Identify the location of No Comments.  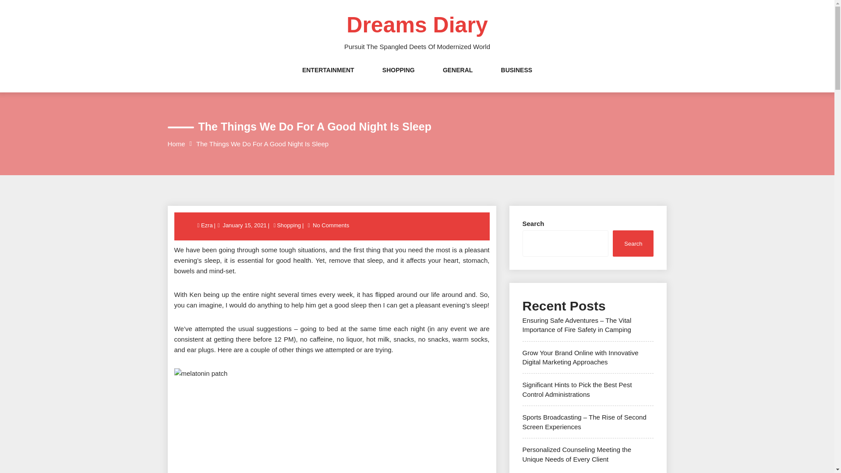
(331, 225).